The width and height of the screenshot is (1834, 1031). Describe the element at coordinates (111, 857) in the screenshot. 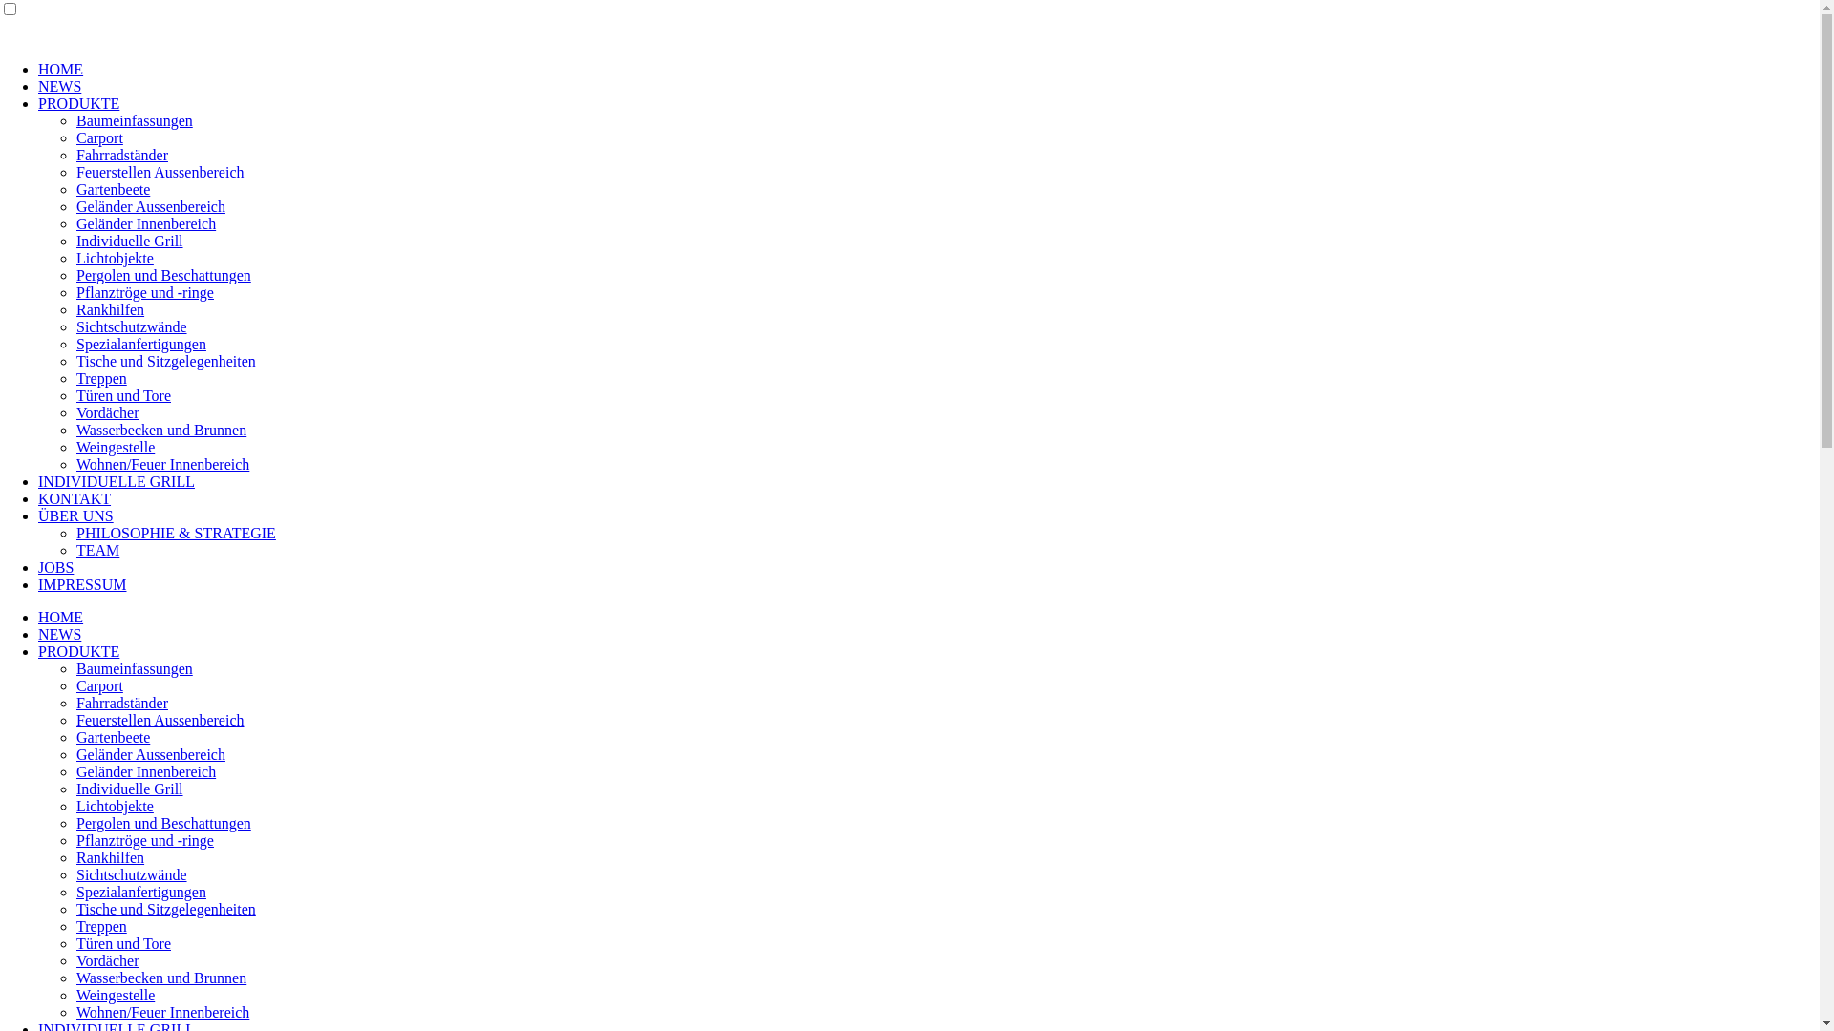

I see `Rankhilfen` at that location.